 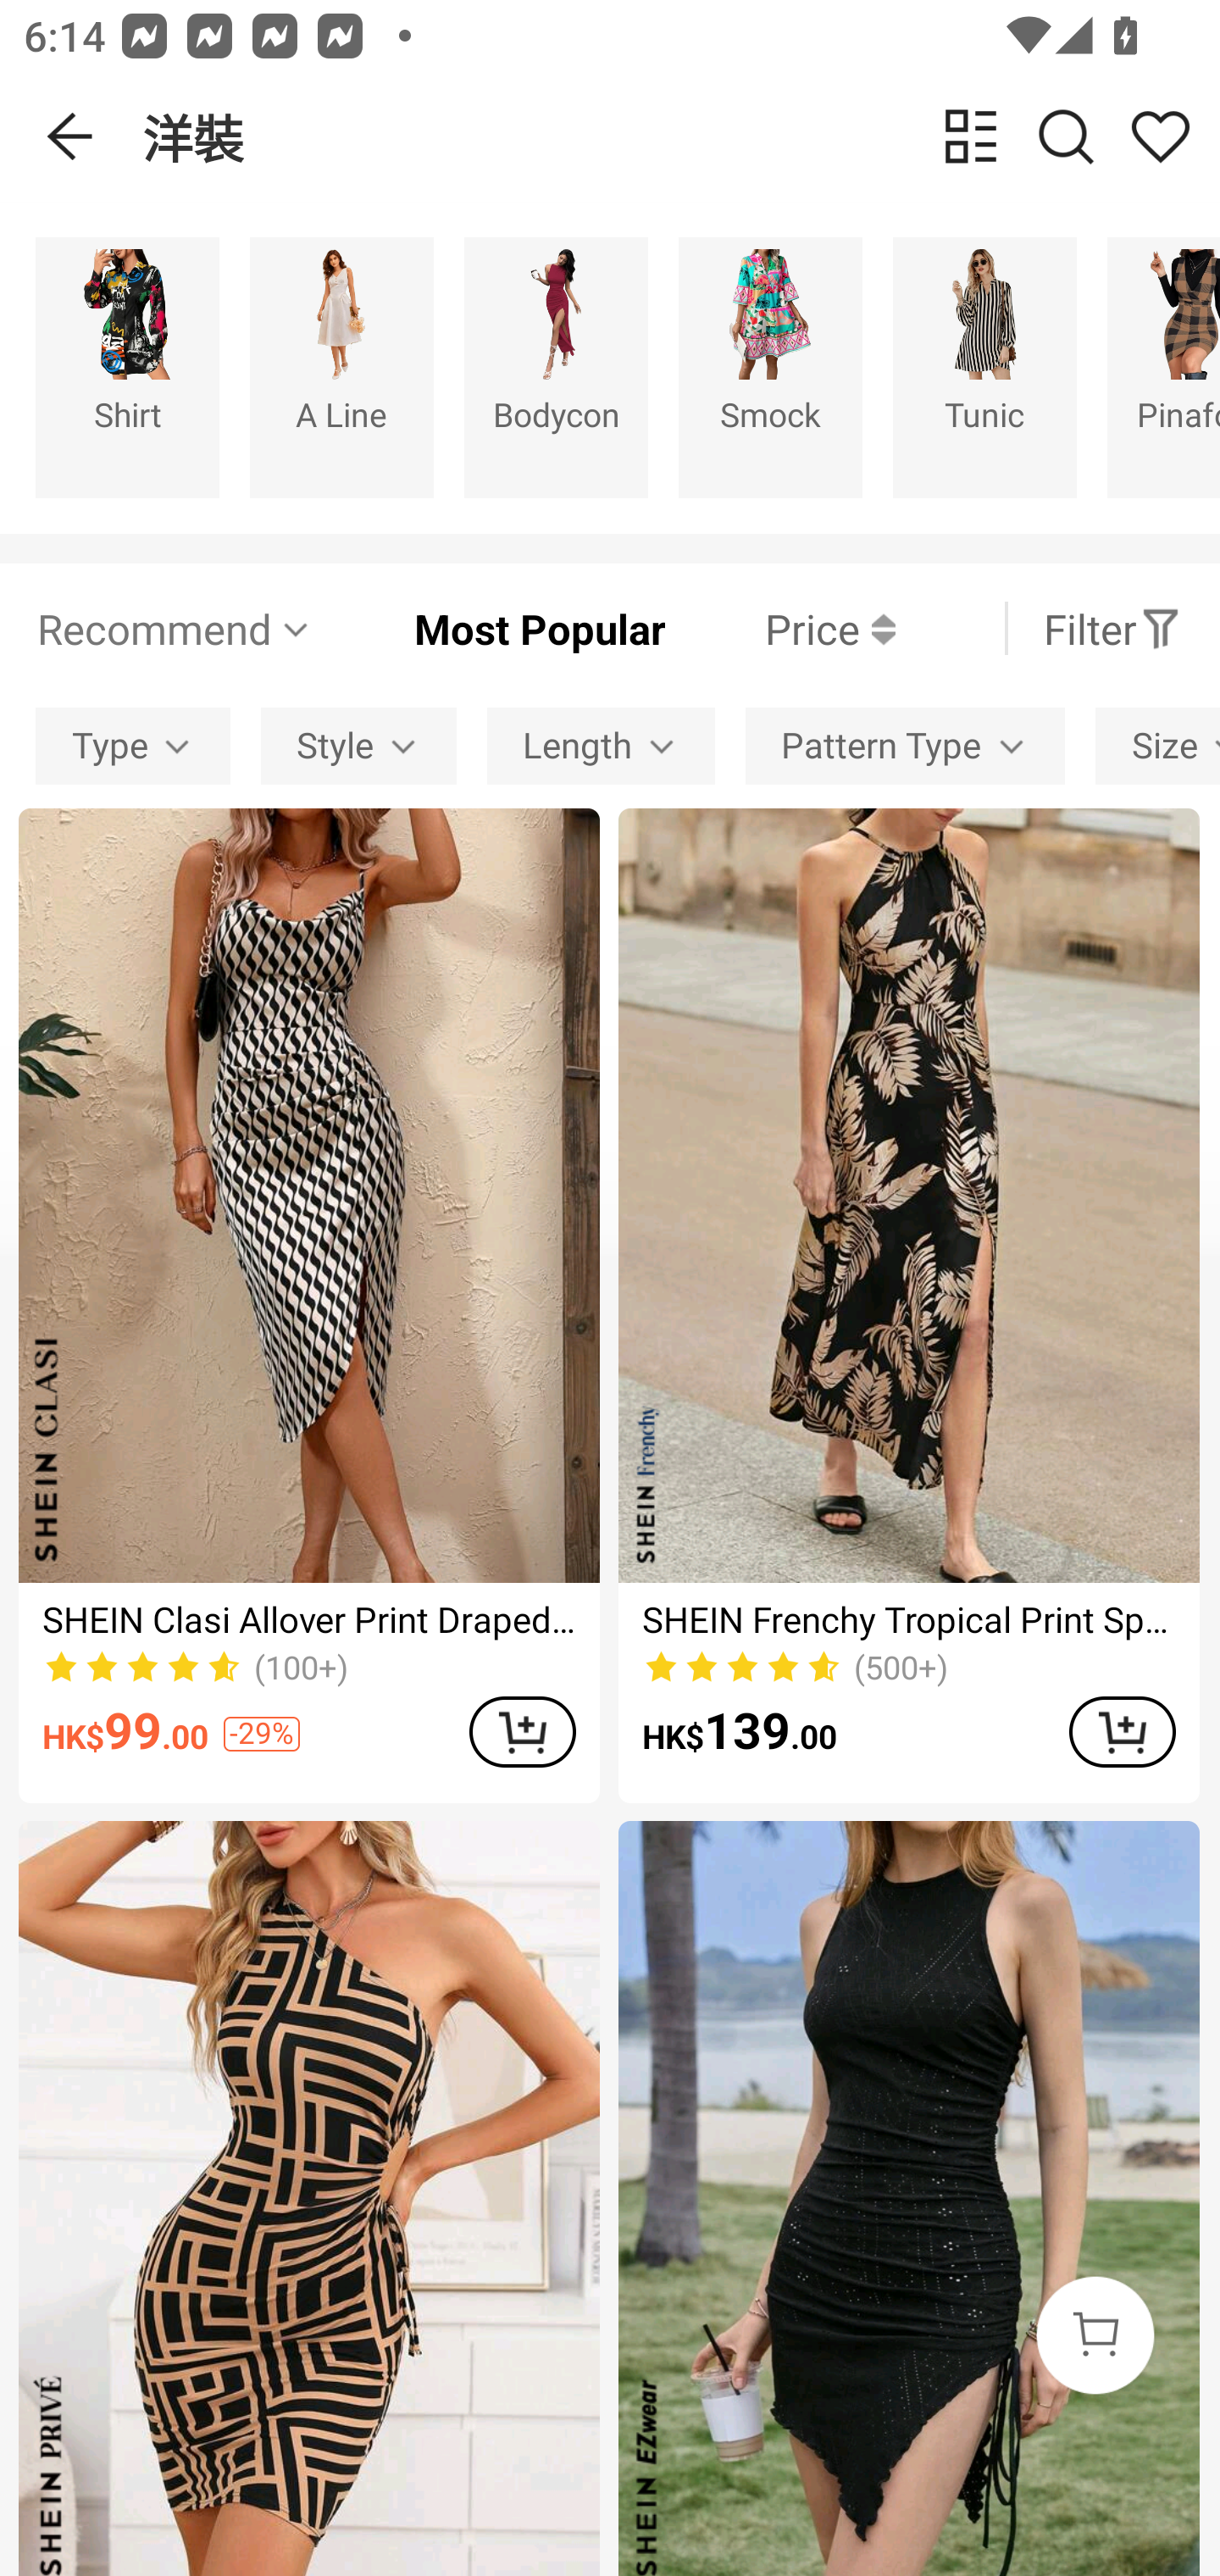 What do you see at coordinates (1164, 366) in the screenshot?
I see `Pinafore` at bounding box center [1164, 366].